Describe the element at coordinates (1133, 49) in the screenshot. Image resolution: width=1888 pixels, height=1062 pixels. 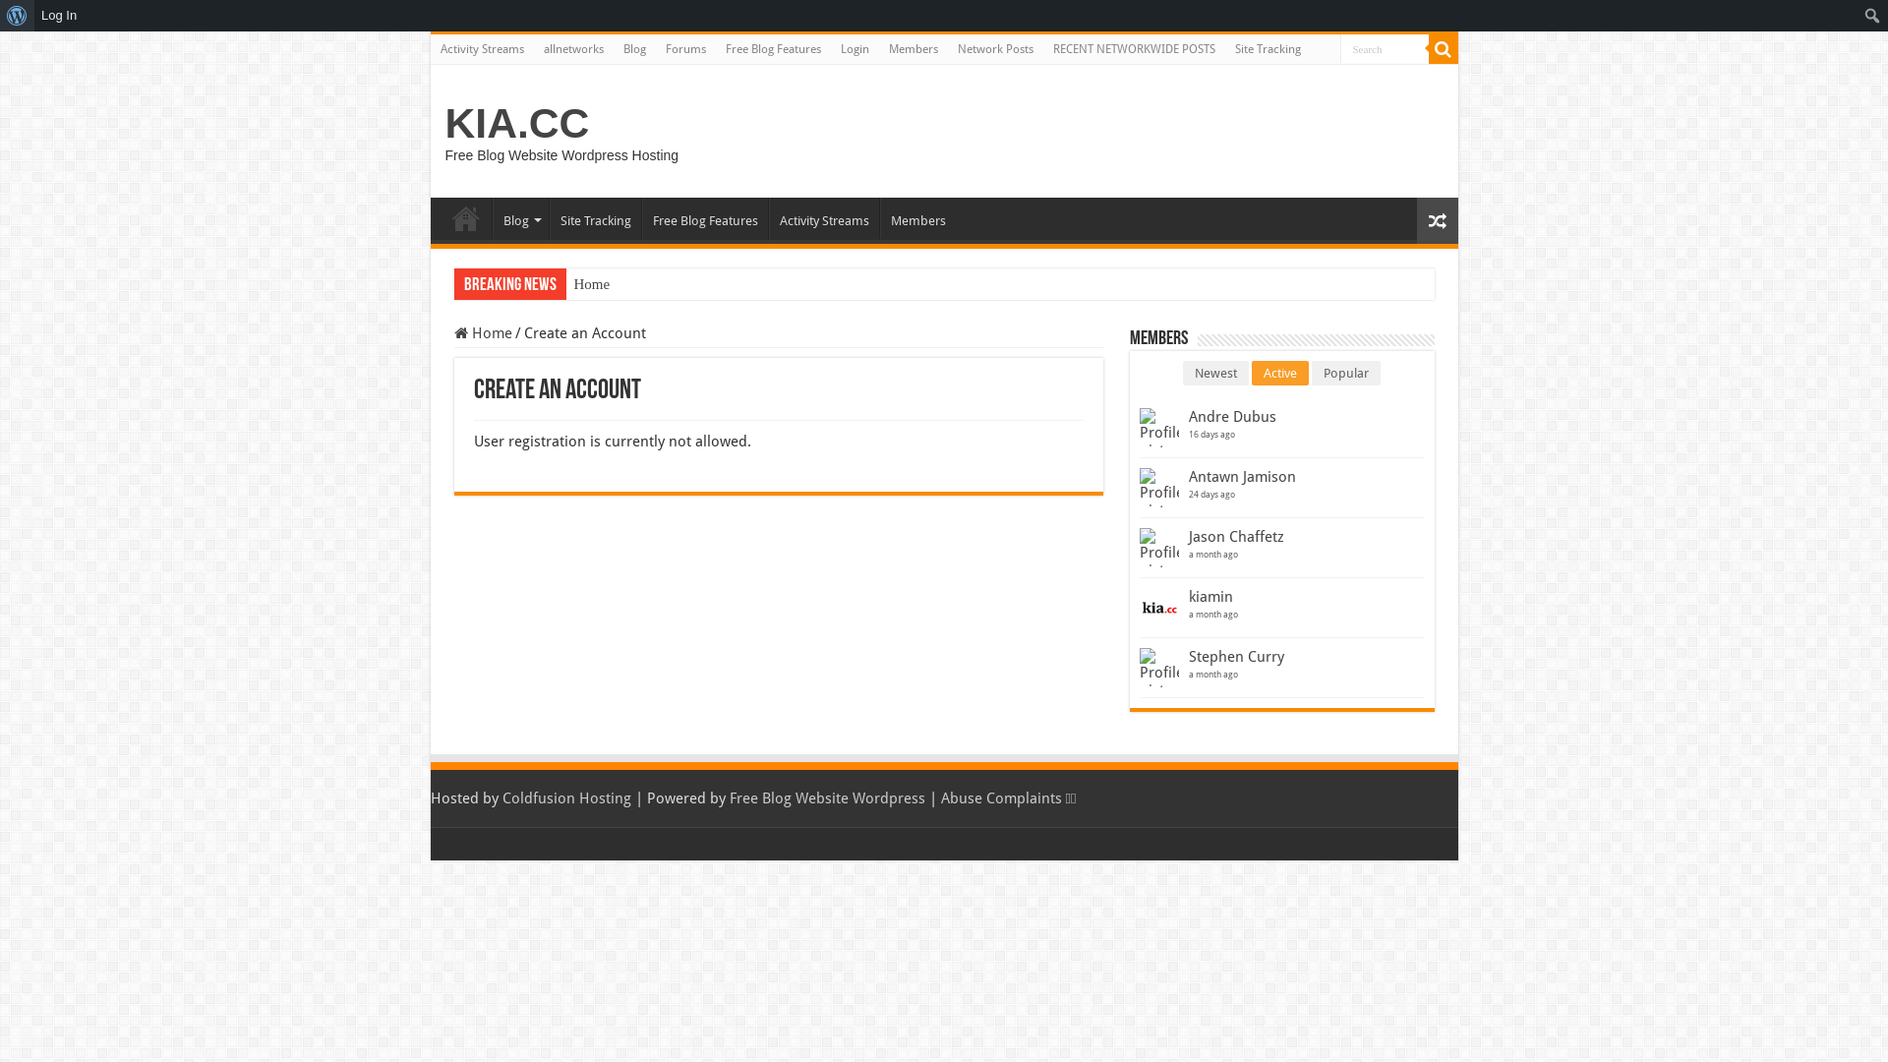
I see `RECENT NETWORKWIDE POSTS` at that location.